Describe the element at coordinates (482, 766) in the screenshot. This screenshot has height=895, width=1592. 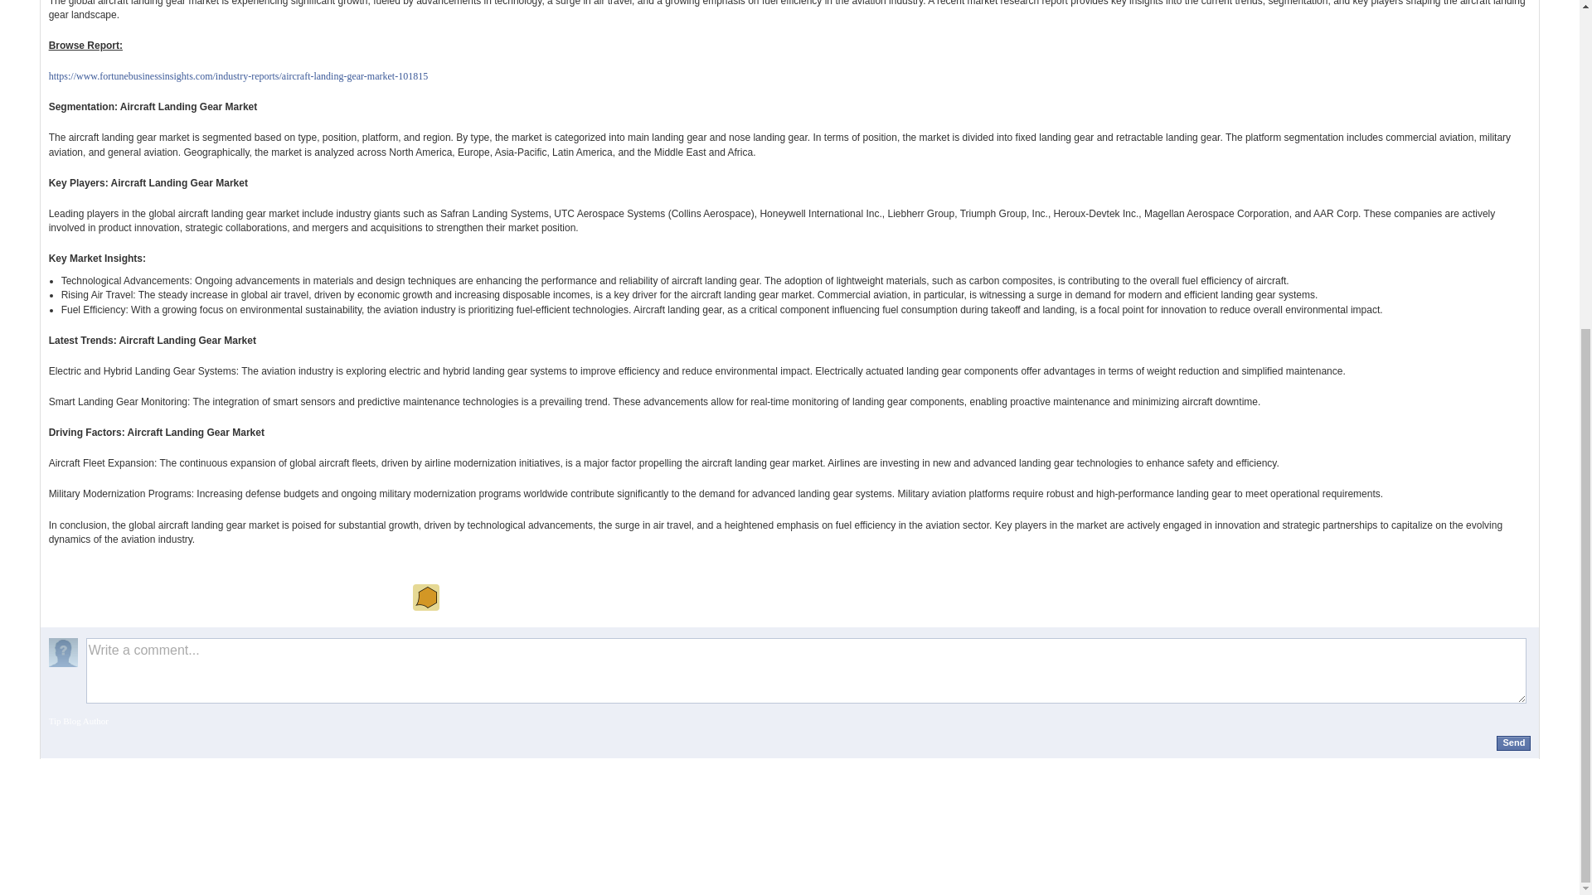
I see `Facebook` at that location.